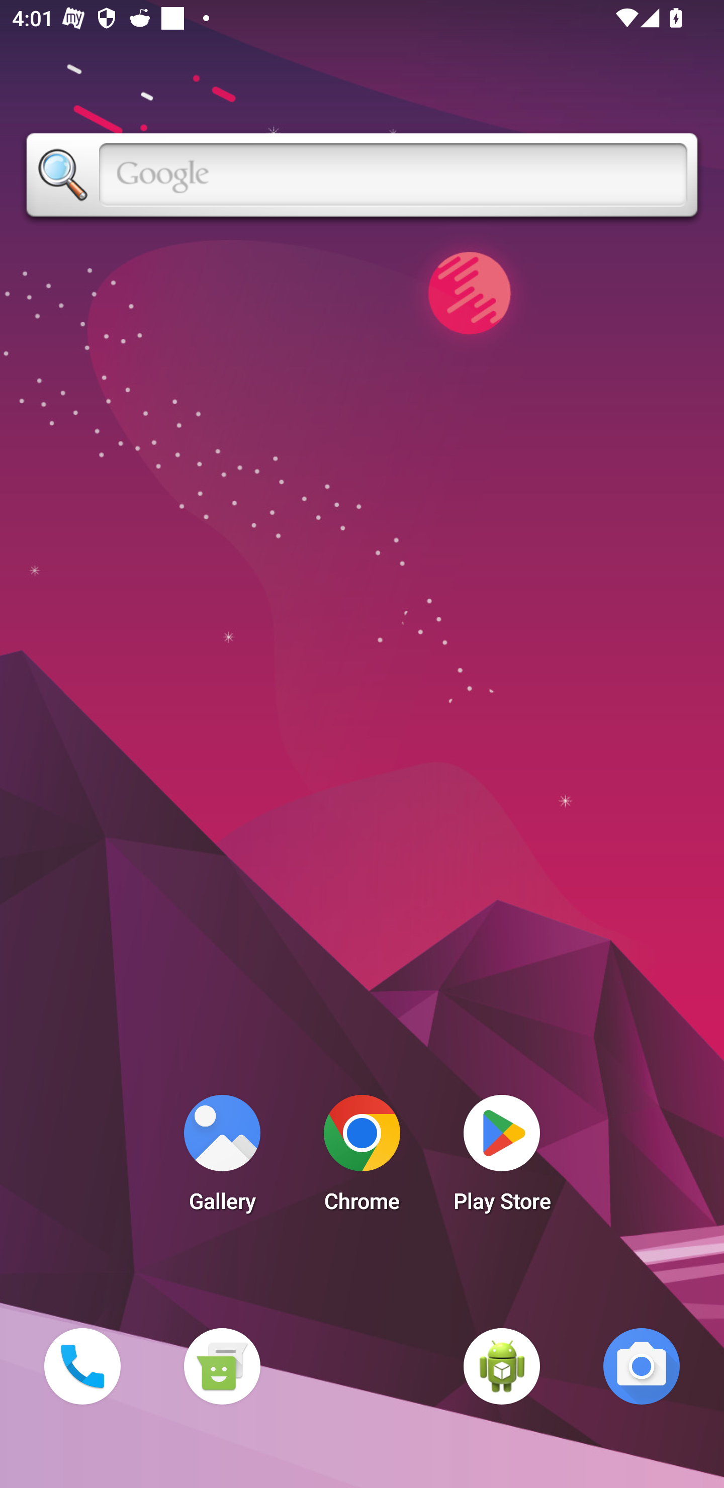 This screenshot has width=724, height=1488. I want to click on Phone, so click(82, 1366).